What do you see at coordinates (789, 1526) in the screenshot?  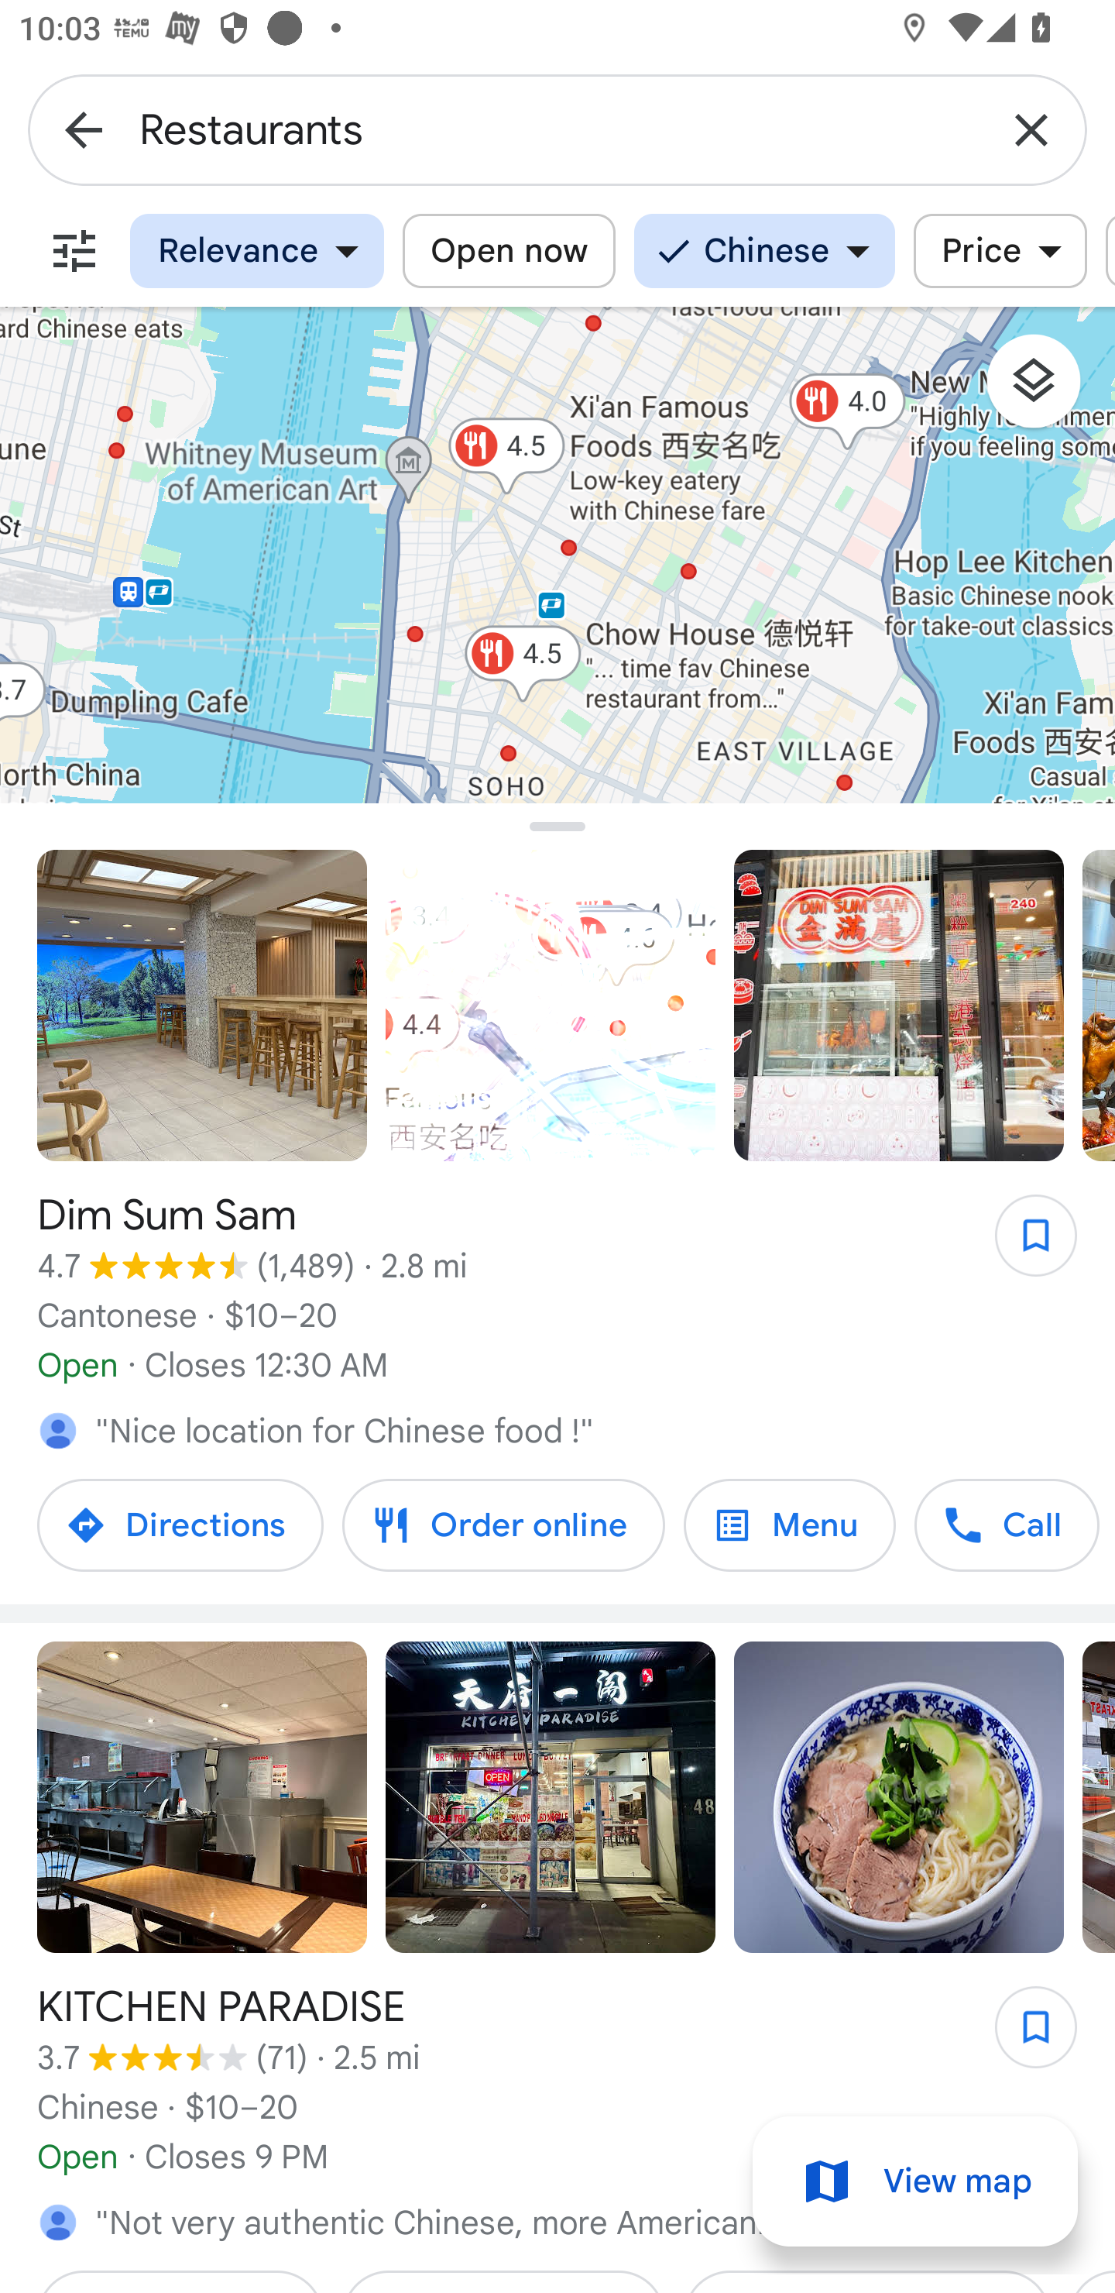 I see `Dim Sum Sam Menu Menu Dim Sum Sam Menu` at bounding box center [789, 1526].